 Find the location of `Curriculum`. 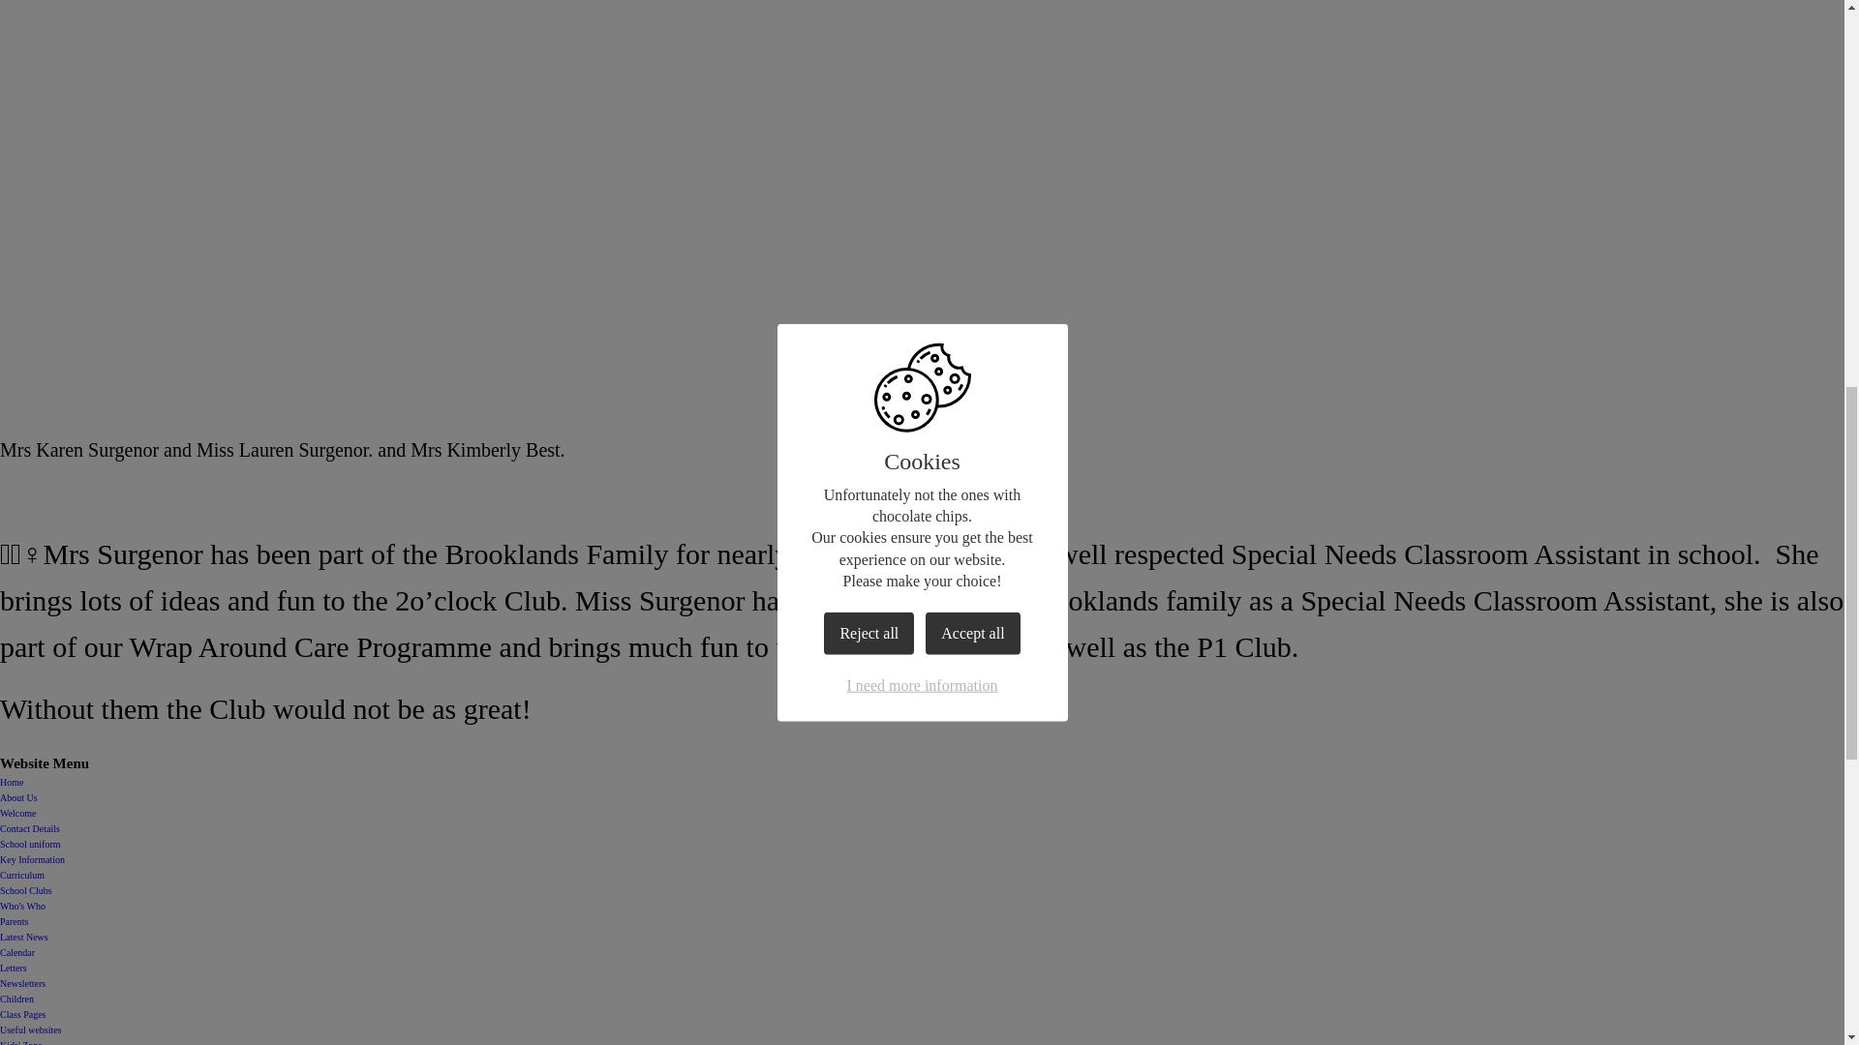

Curriculum is located at coordinates (22, 875).